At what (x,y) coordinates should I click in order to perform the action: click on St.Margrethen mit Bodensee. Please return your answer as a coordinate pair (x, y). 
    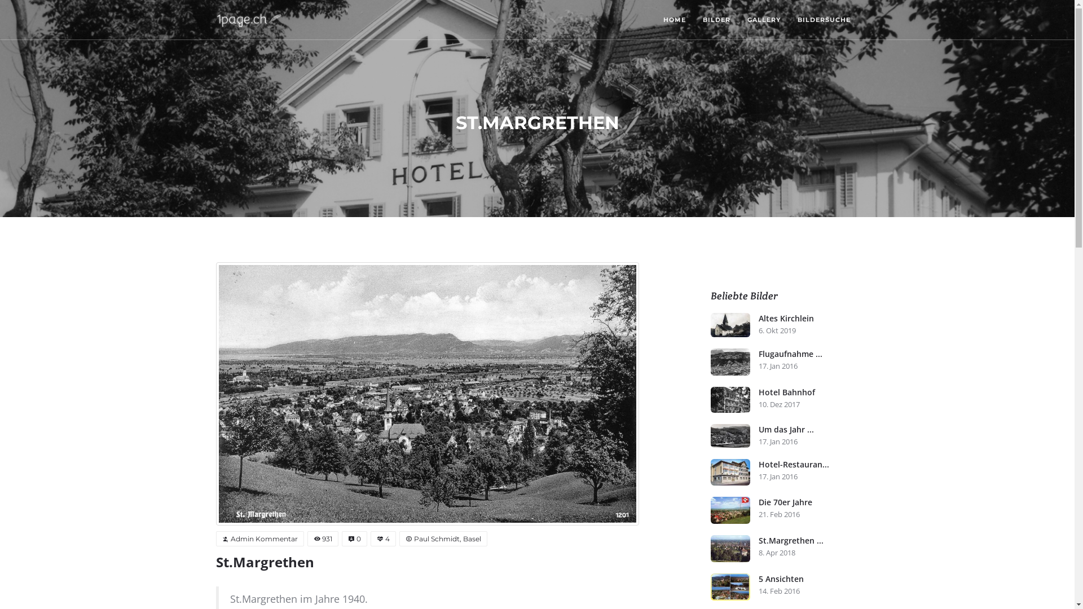
    Looking at the image, I should click on (730, 549).